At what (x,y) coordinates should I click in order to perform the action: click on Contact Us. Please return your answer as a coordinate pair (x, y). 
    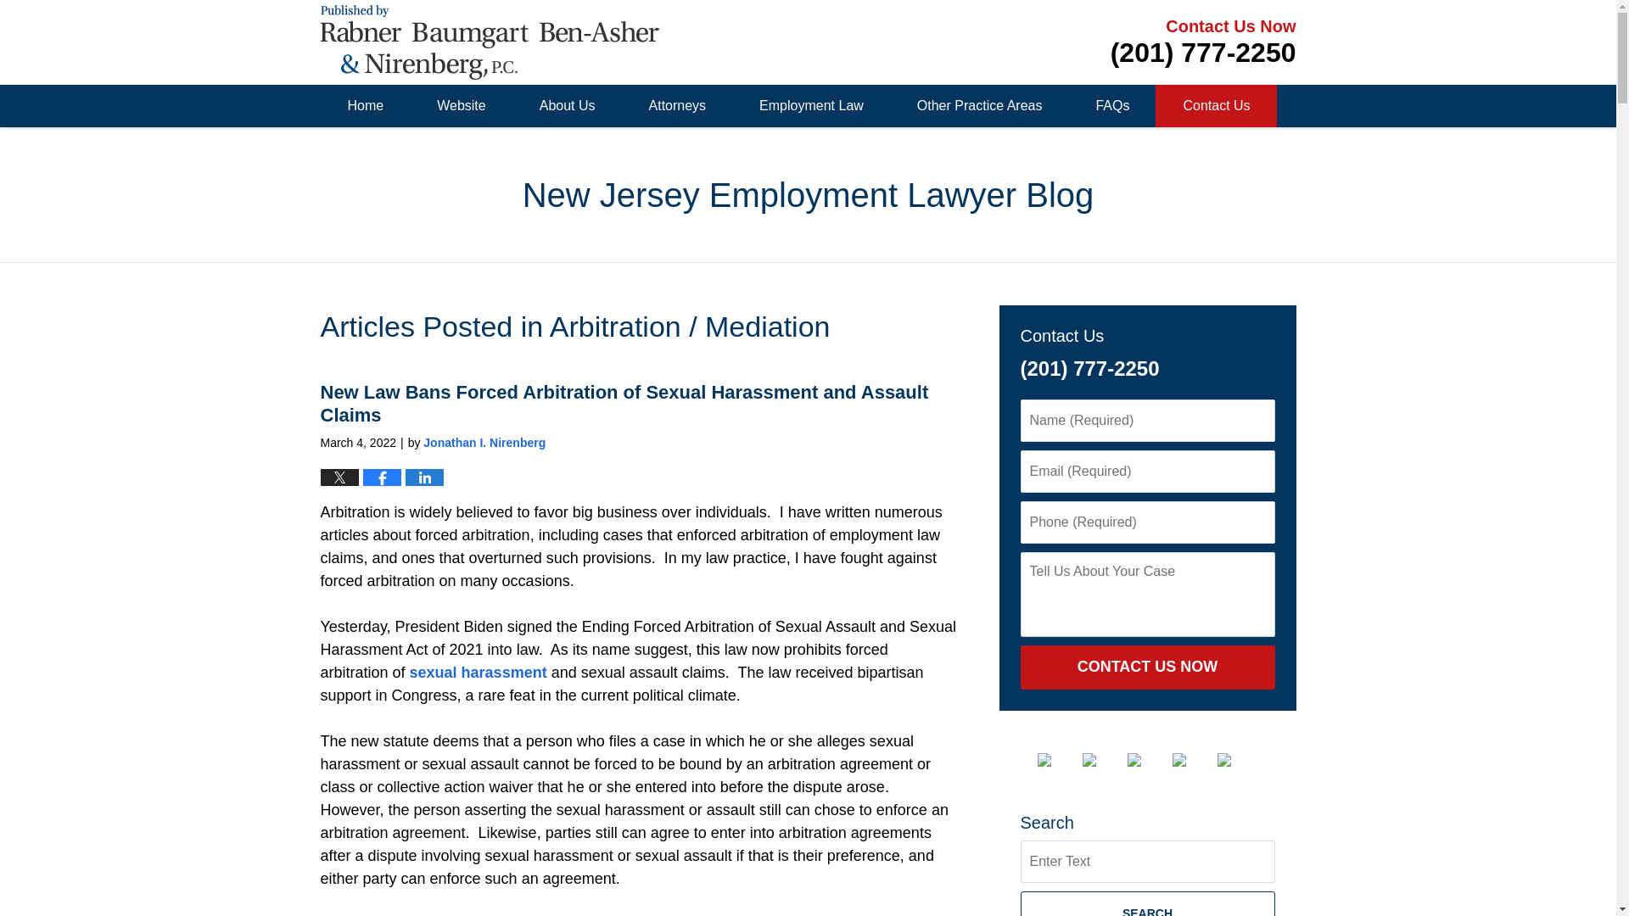
    Looking at the image, I should click on (1215, 106).